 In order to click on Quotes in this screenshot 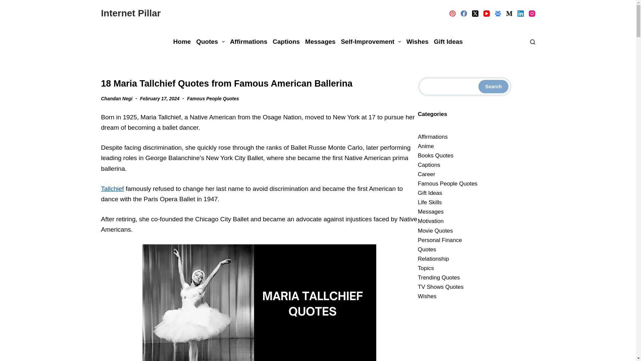, I will do `click(210, 41)`.